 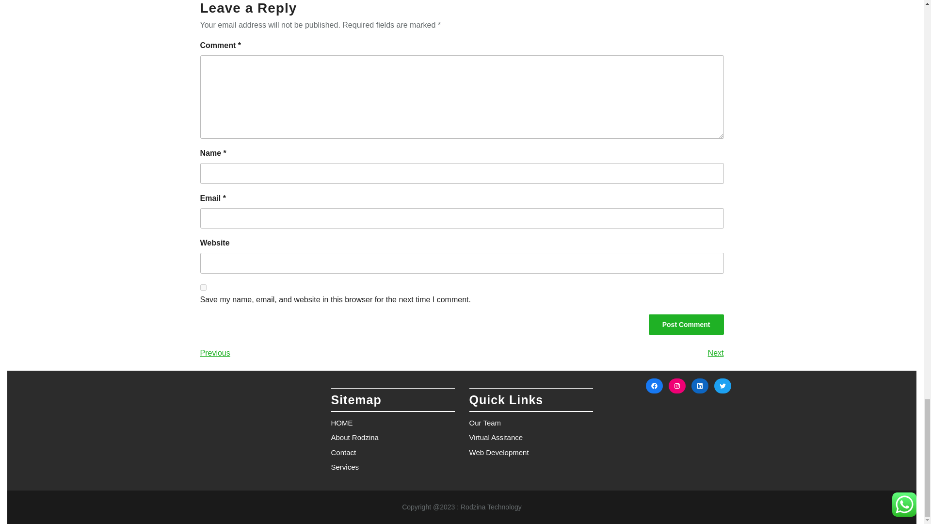 I want to click on yes, so click(x=203, y=287).